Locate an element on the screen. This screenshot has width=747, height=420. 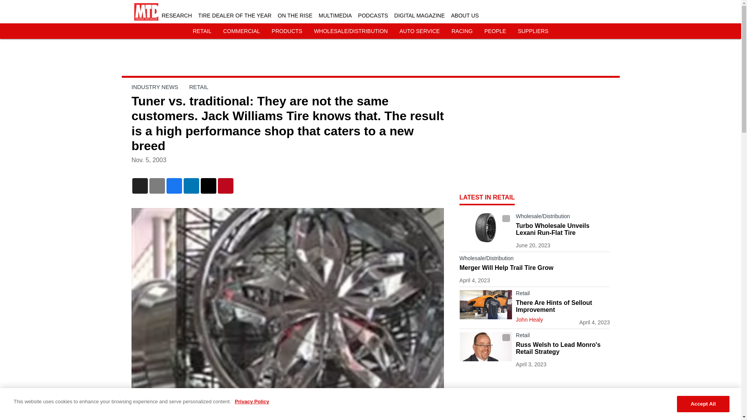
INDUSTRY NEWS is located at coordinates (155, 87).